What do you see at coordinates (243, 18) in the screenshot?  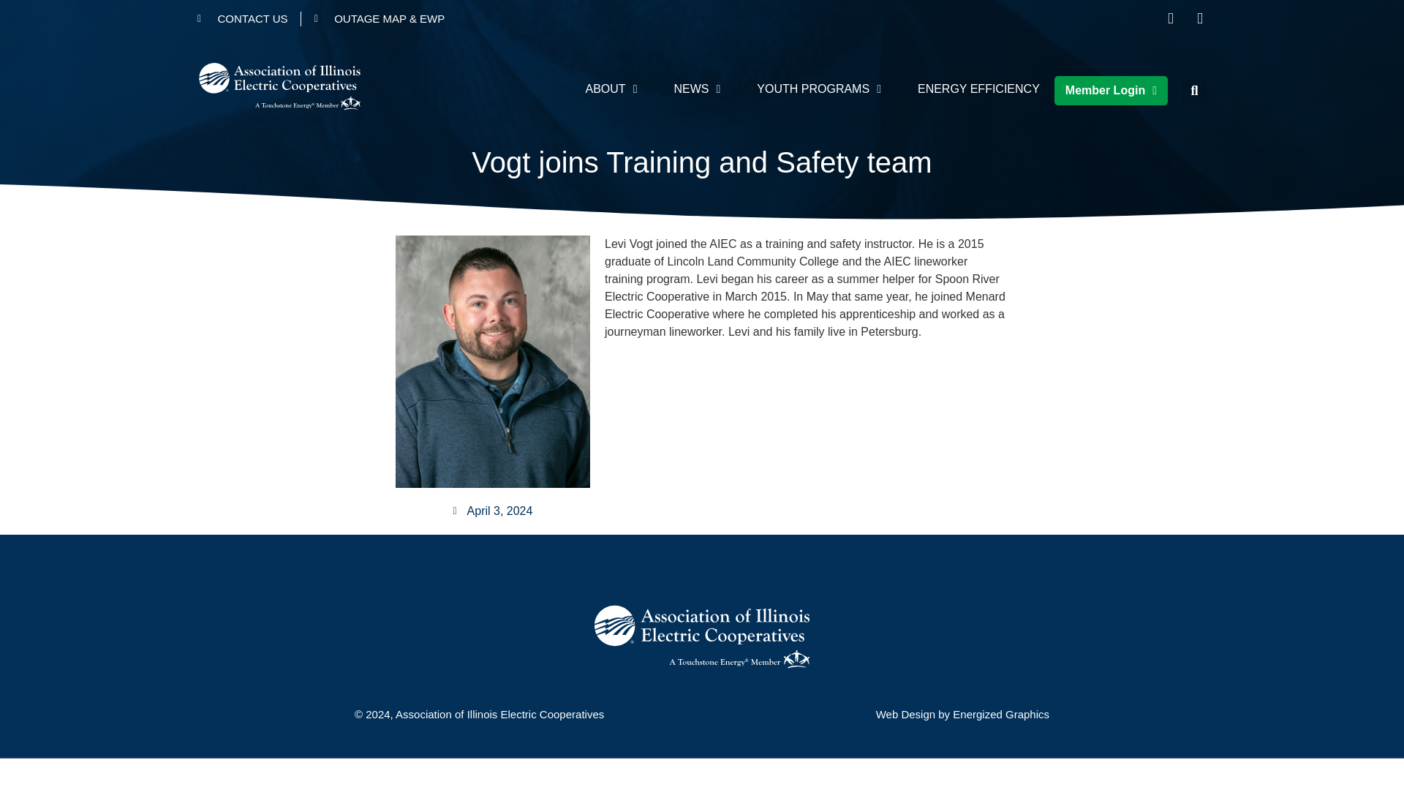 I see `CONTACT US` at bounding box center [243, 18].